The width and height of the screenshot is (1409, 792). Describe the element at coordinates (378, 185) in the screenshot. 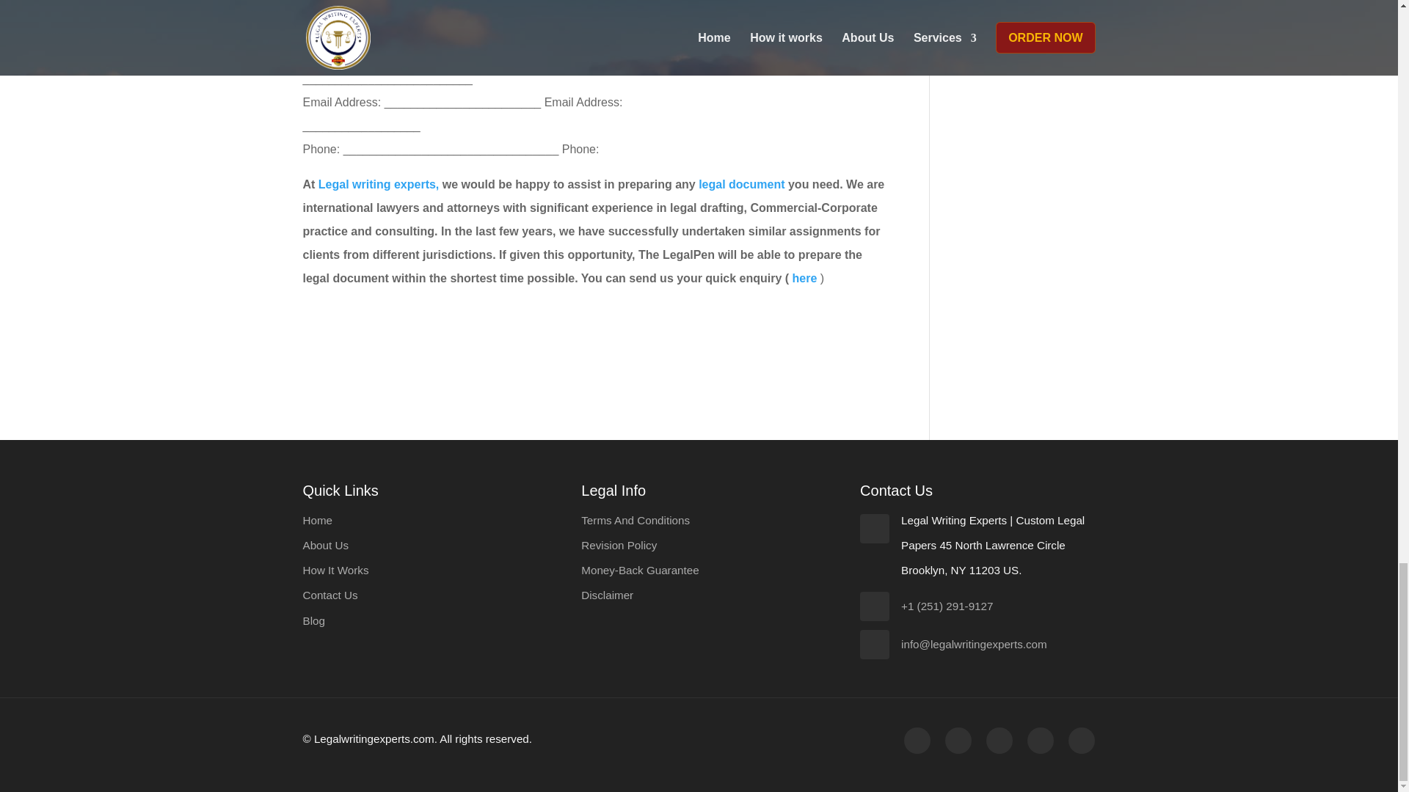

I see `Legal writing experts,` at that location.